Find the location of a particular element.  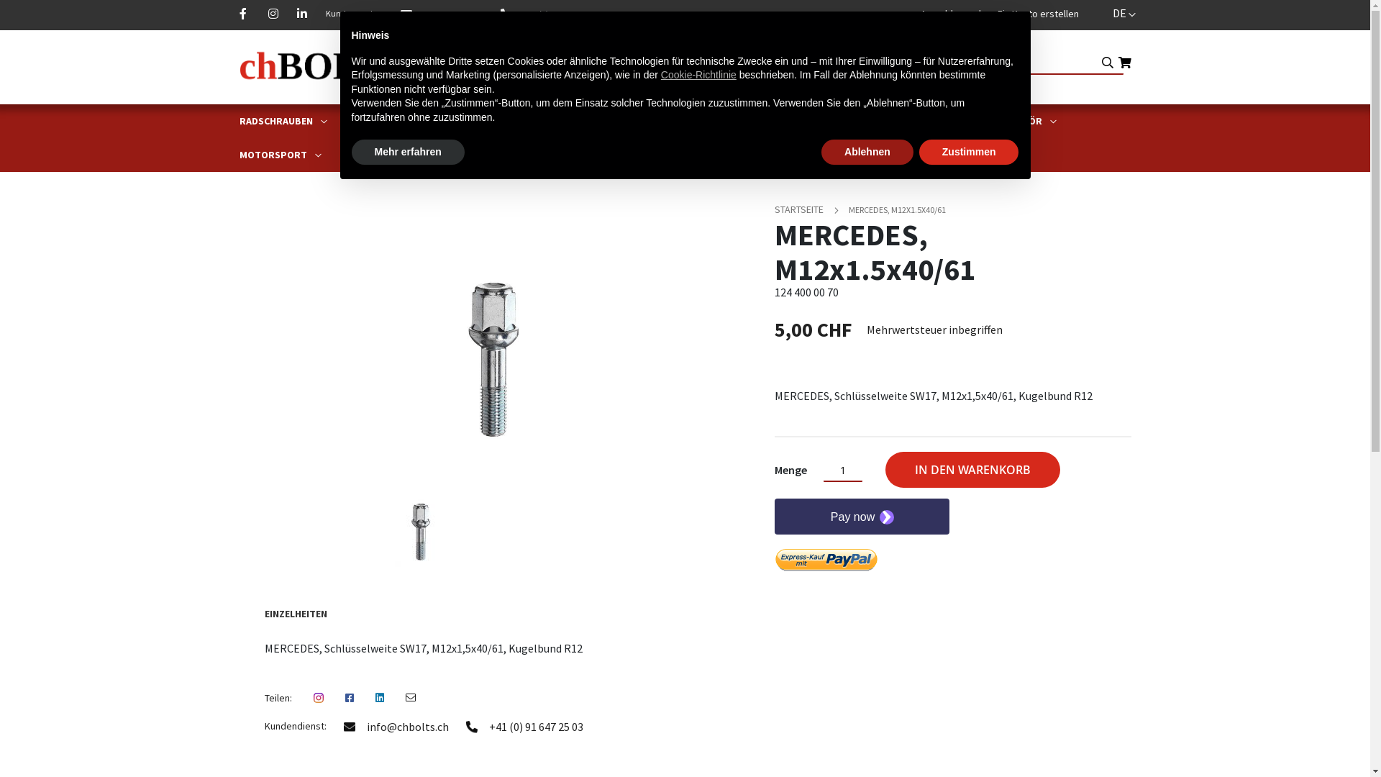

RADBOLZEN is located at coordinates (514, 121).